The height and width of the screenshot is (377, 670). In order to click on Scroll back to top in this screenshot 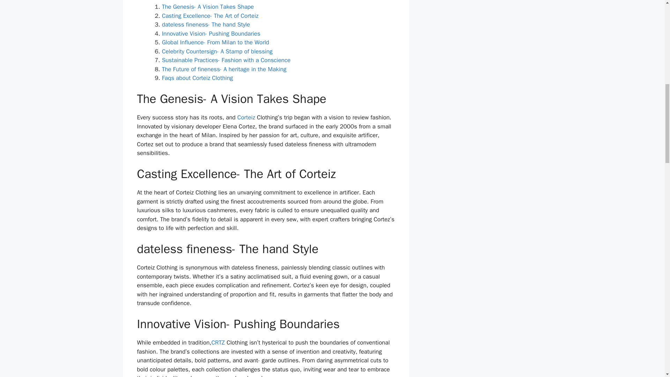, I will do `click(647, 331)`.